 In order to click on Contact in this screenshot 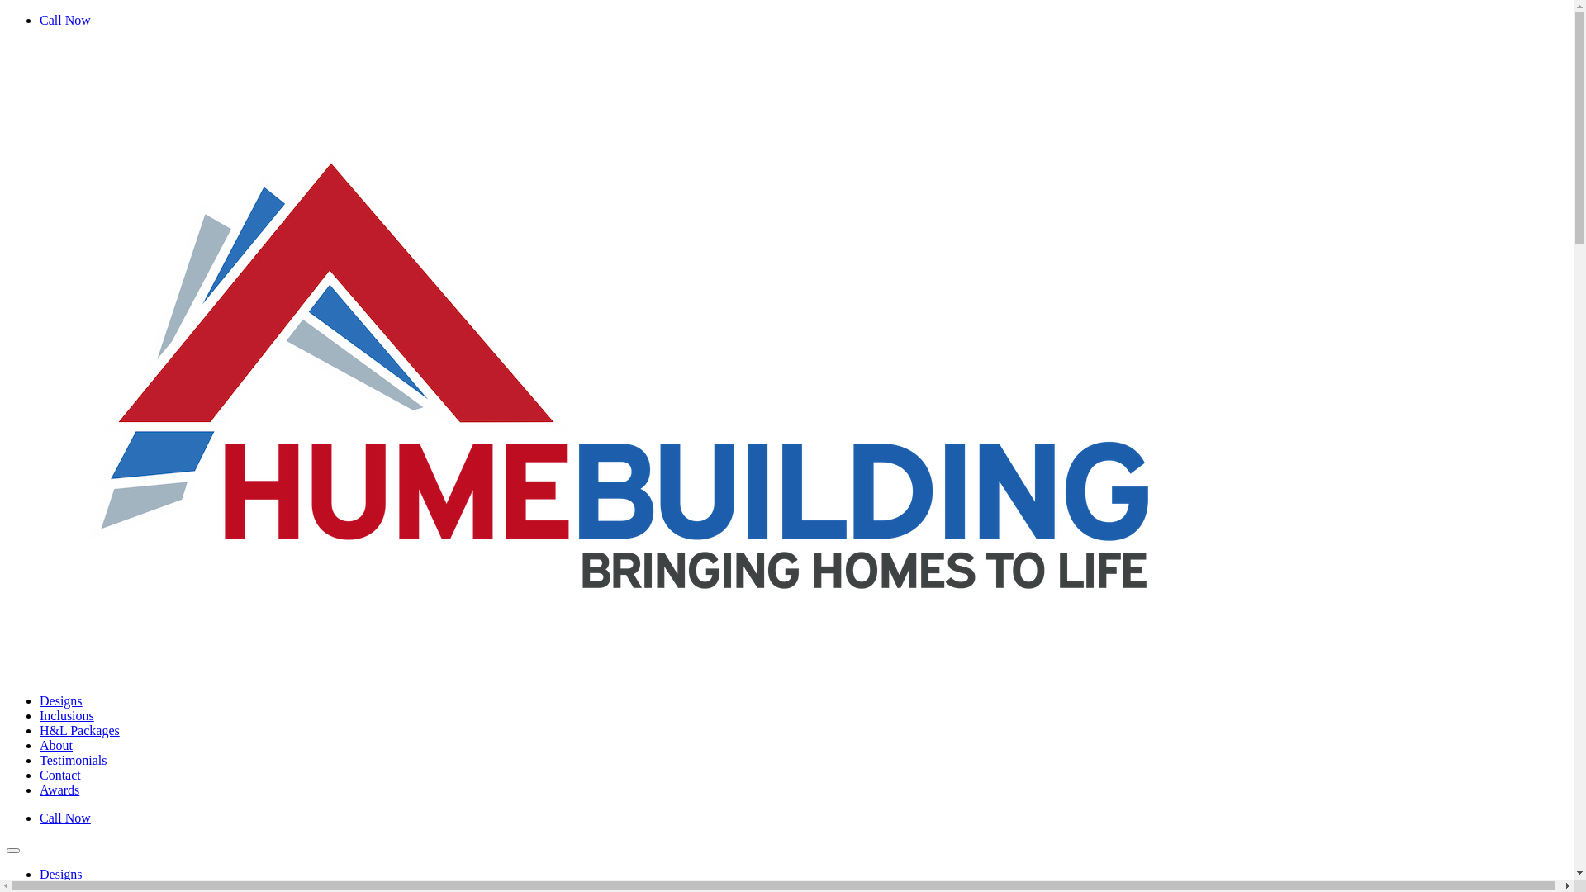, I will do `click(60, 775)`.